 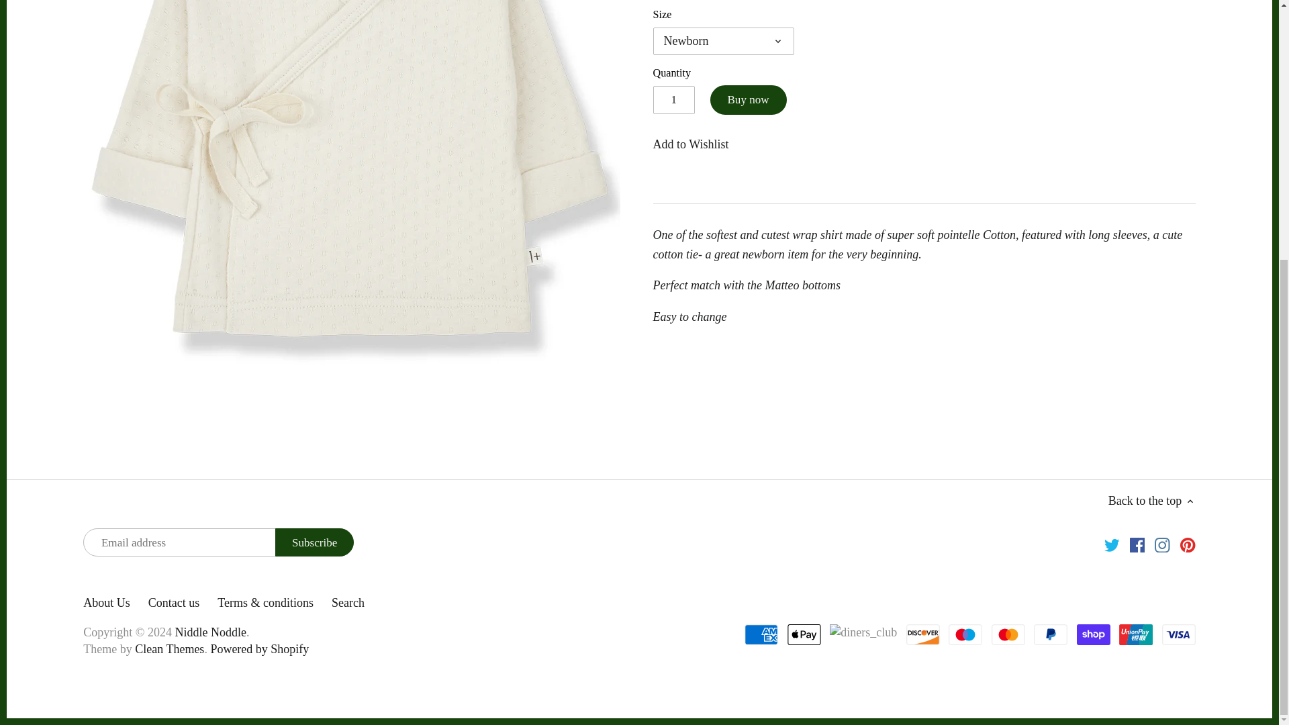 I want to click on Instagram, so click(x=1163, y=544).